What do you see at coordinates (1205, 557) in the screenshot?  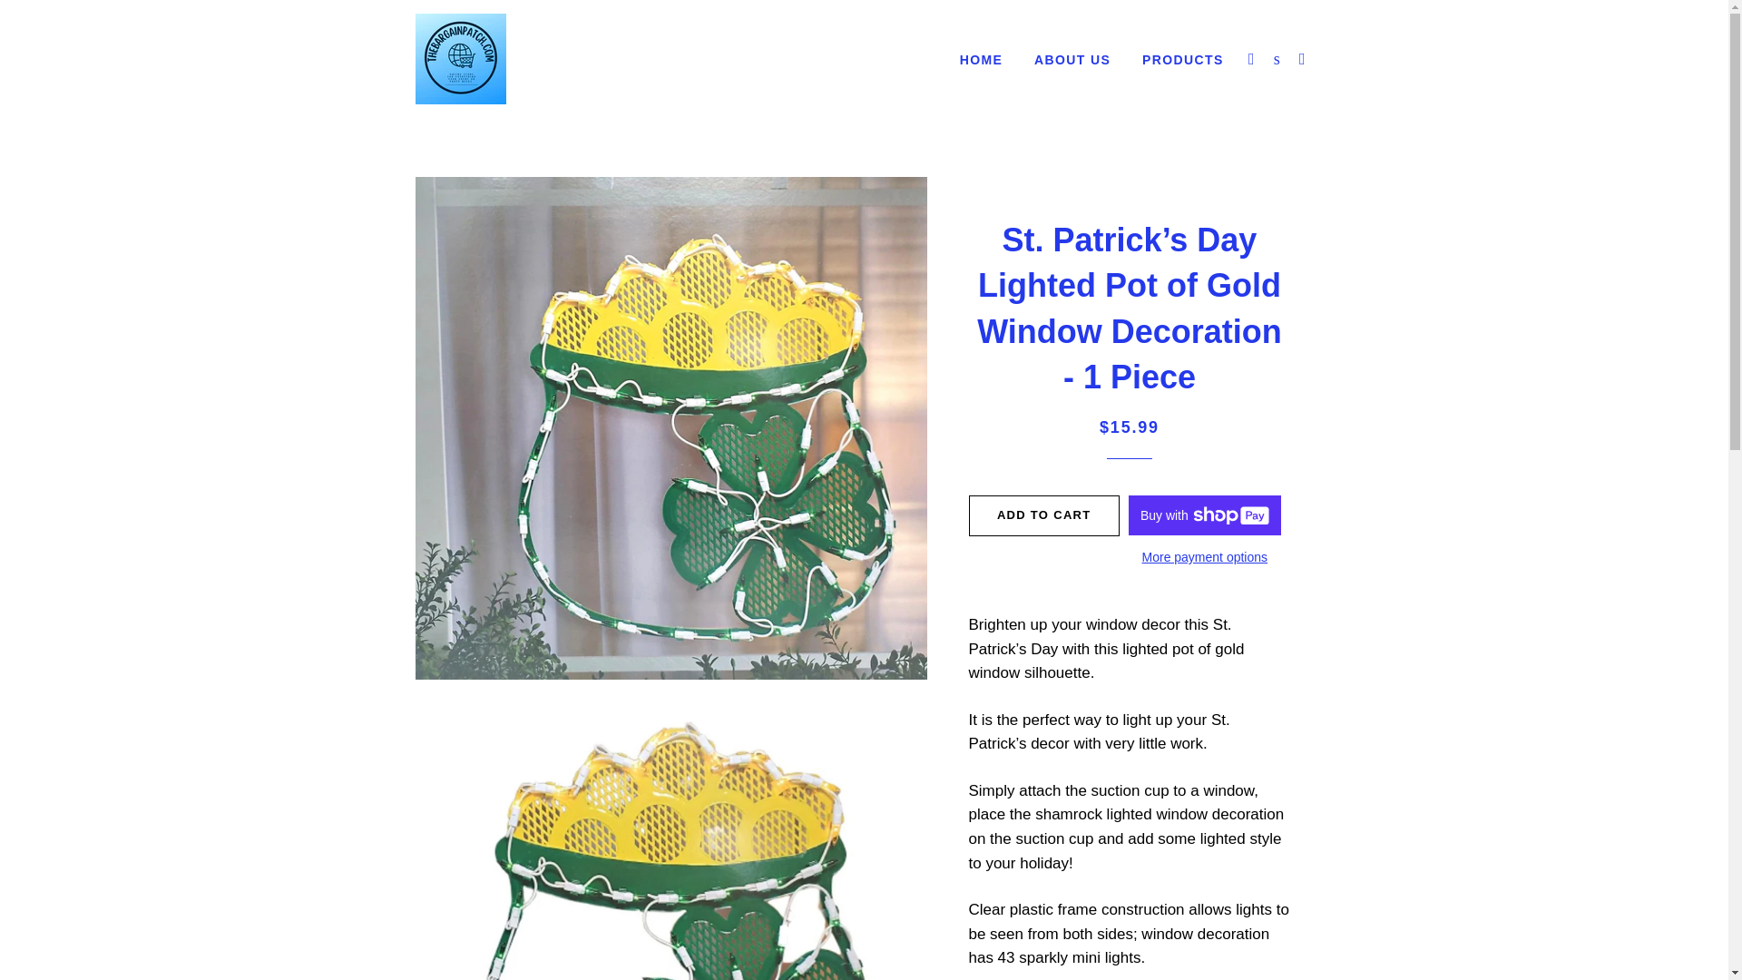 I see `More payment options` at bounding box center [1205, 557].